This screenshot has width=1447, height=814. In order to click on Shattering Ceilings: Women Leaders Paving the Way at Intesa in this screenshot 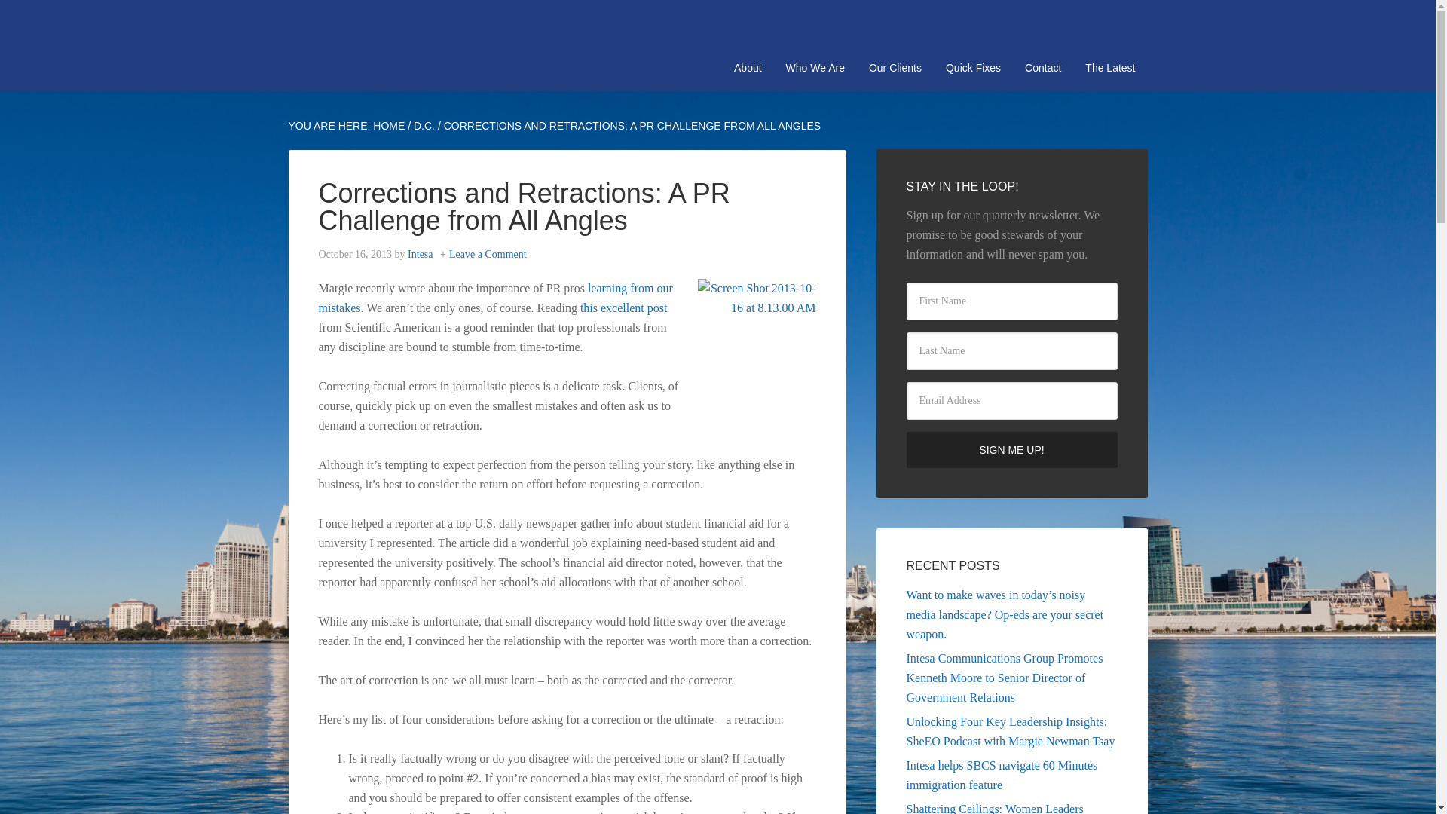, I will do `click(993, 808)`.